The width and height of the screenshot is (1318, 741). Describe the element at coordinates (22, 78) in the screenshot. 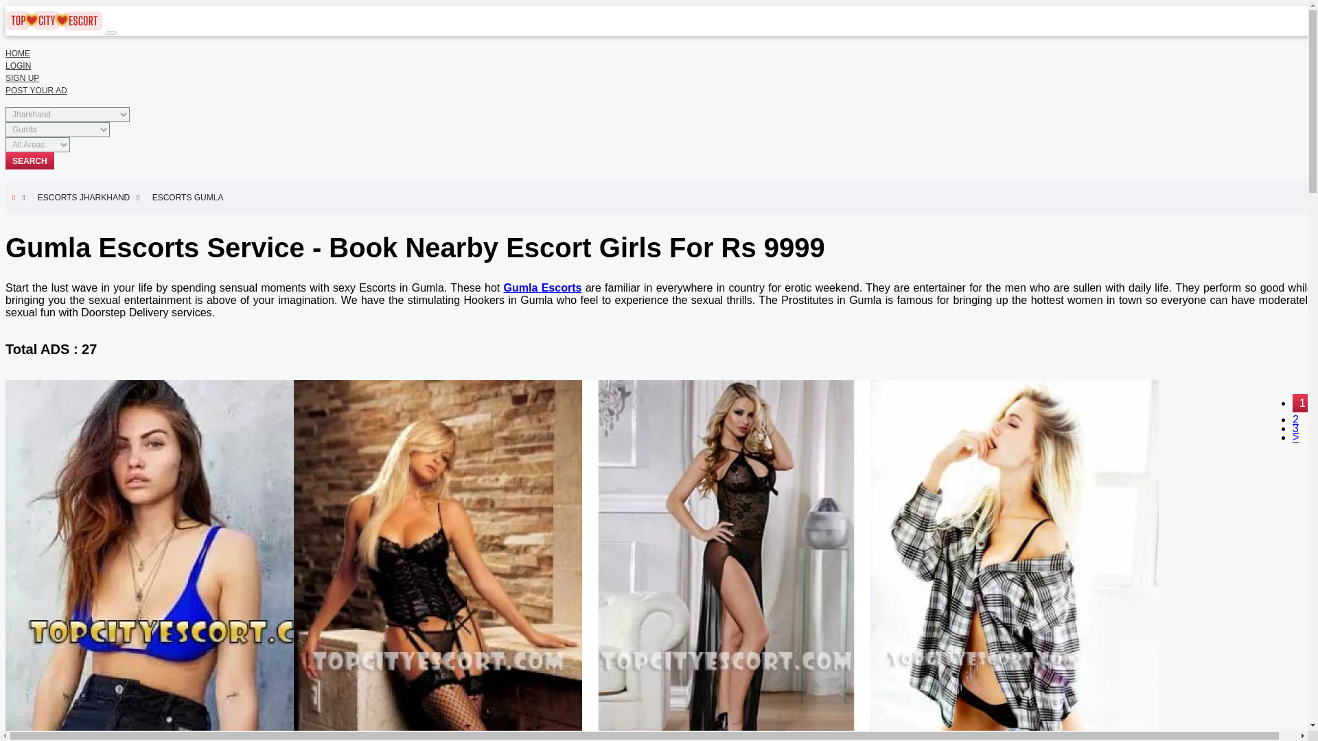

I see `SIGN UP` at that location.